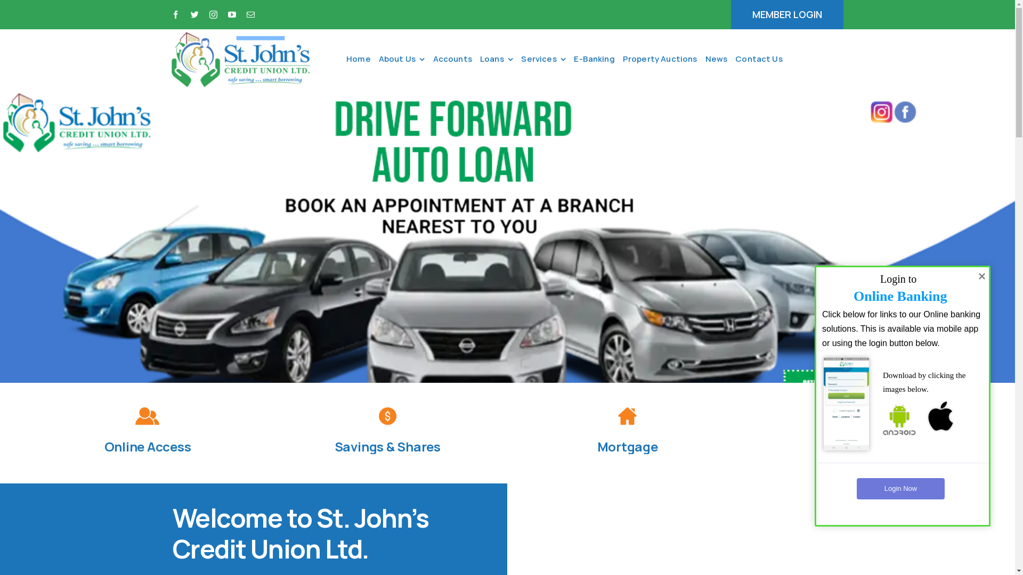  What do you see at coordinates (787, 15) in the screenshot?
I see `MEMBER LOGIN` at bounding box center [787, 15].